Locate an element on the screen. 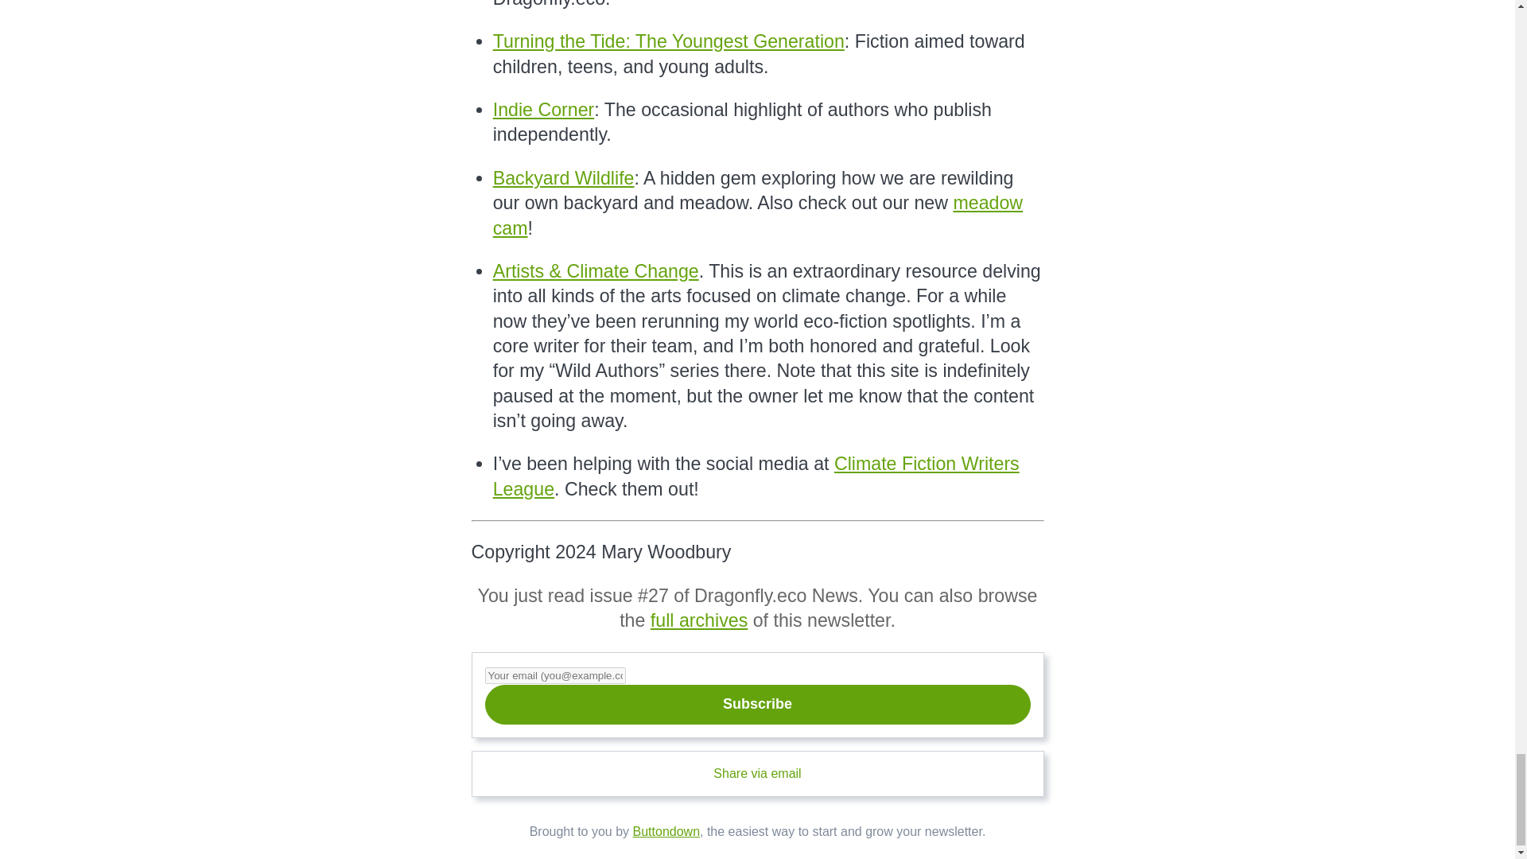  Turning the Tide: The Youngest Generation is located at coordinates (668, 41).